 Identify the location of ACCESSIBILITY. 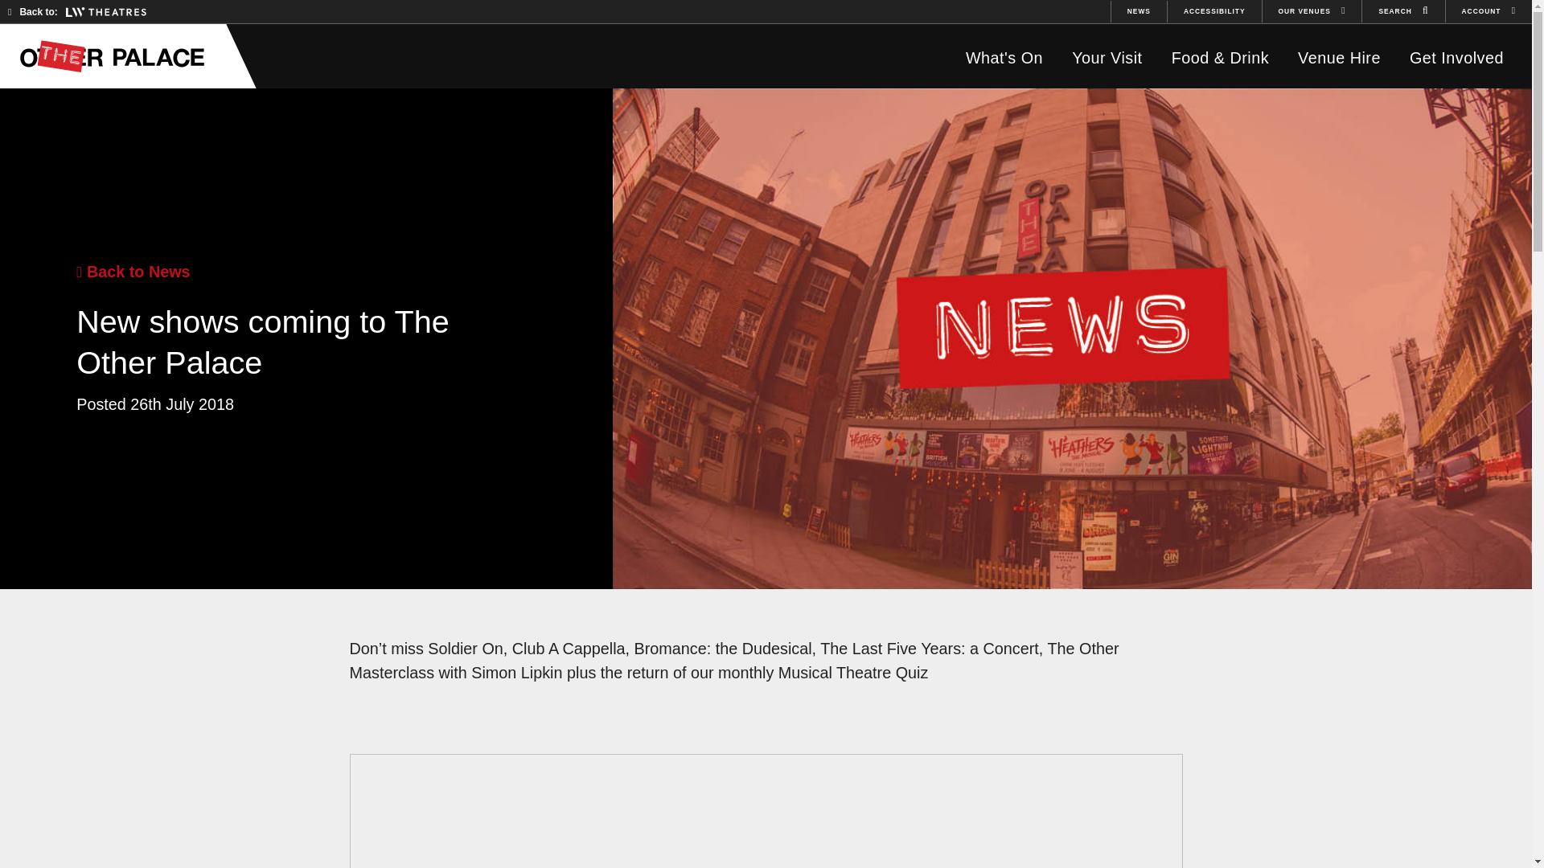
(1214, 11).